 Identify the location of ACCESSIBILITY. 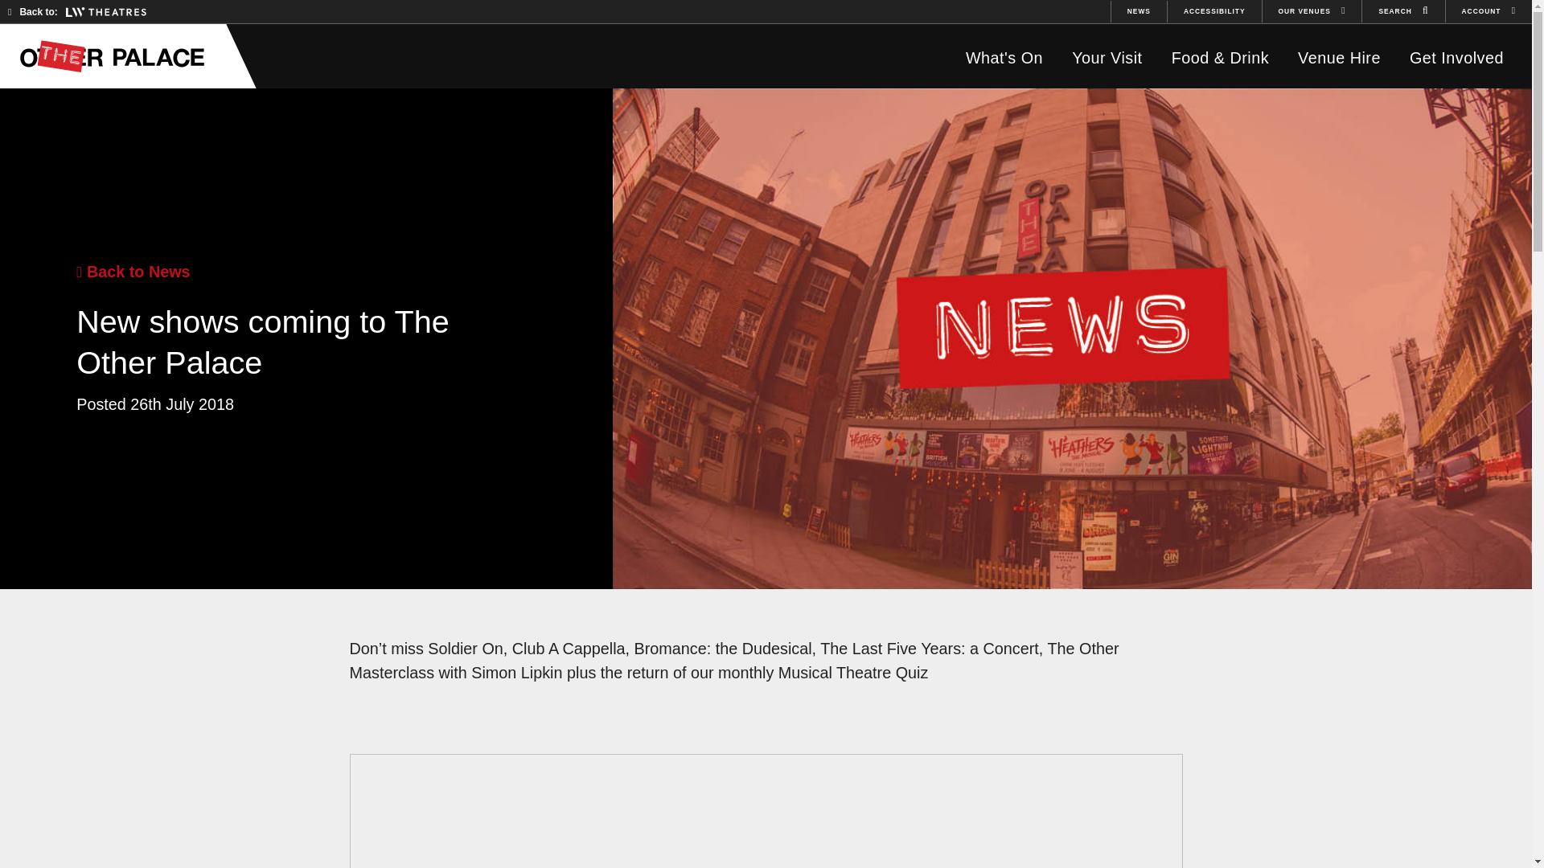
(1214, 11).